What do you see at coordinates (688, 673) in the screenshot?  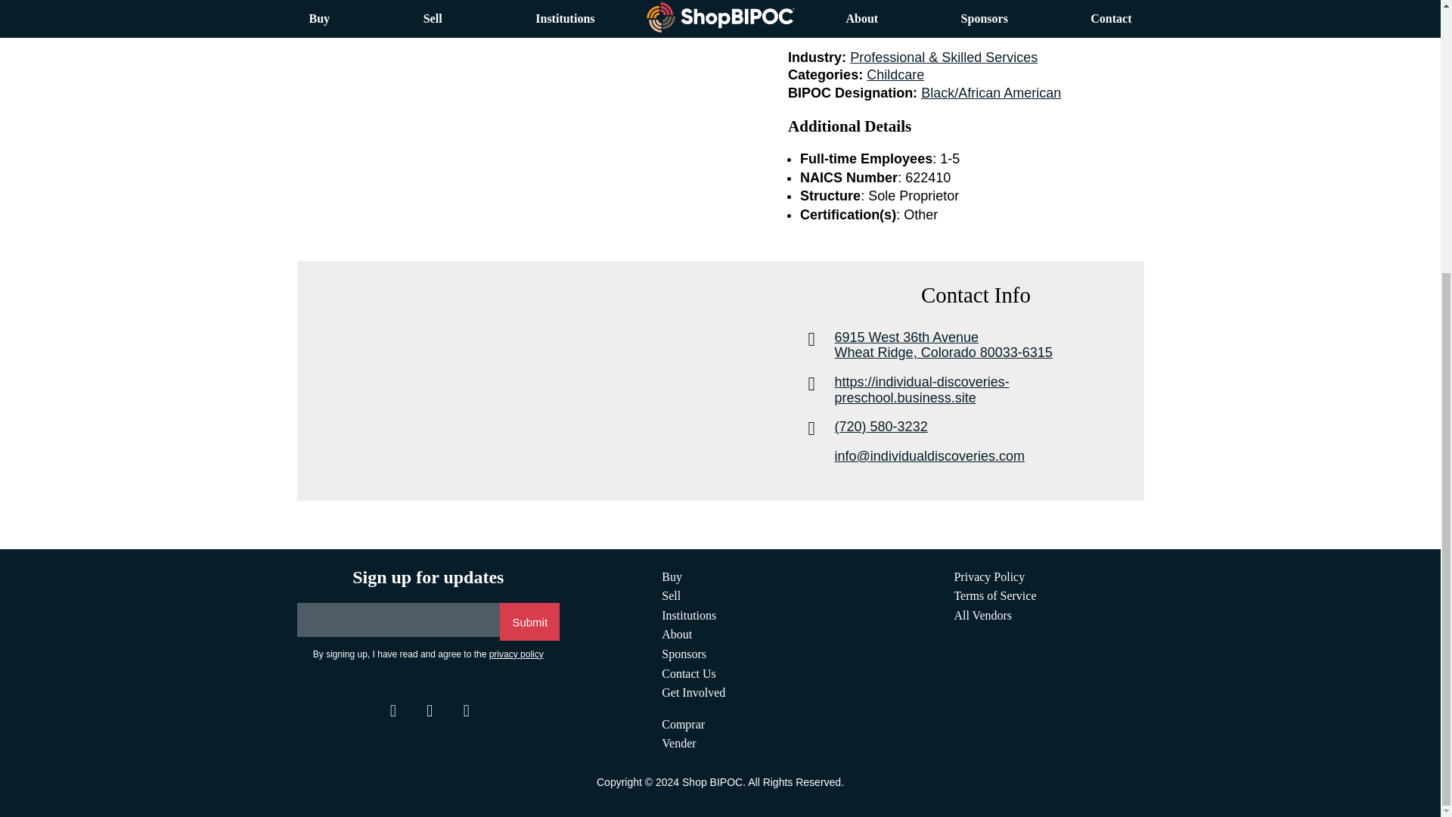 I see `Contact Us` at bounding box center [688, 673].